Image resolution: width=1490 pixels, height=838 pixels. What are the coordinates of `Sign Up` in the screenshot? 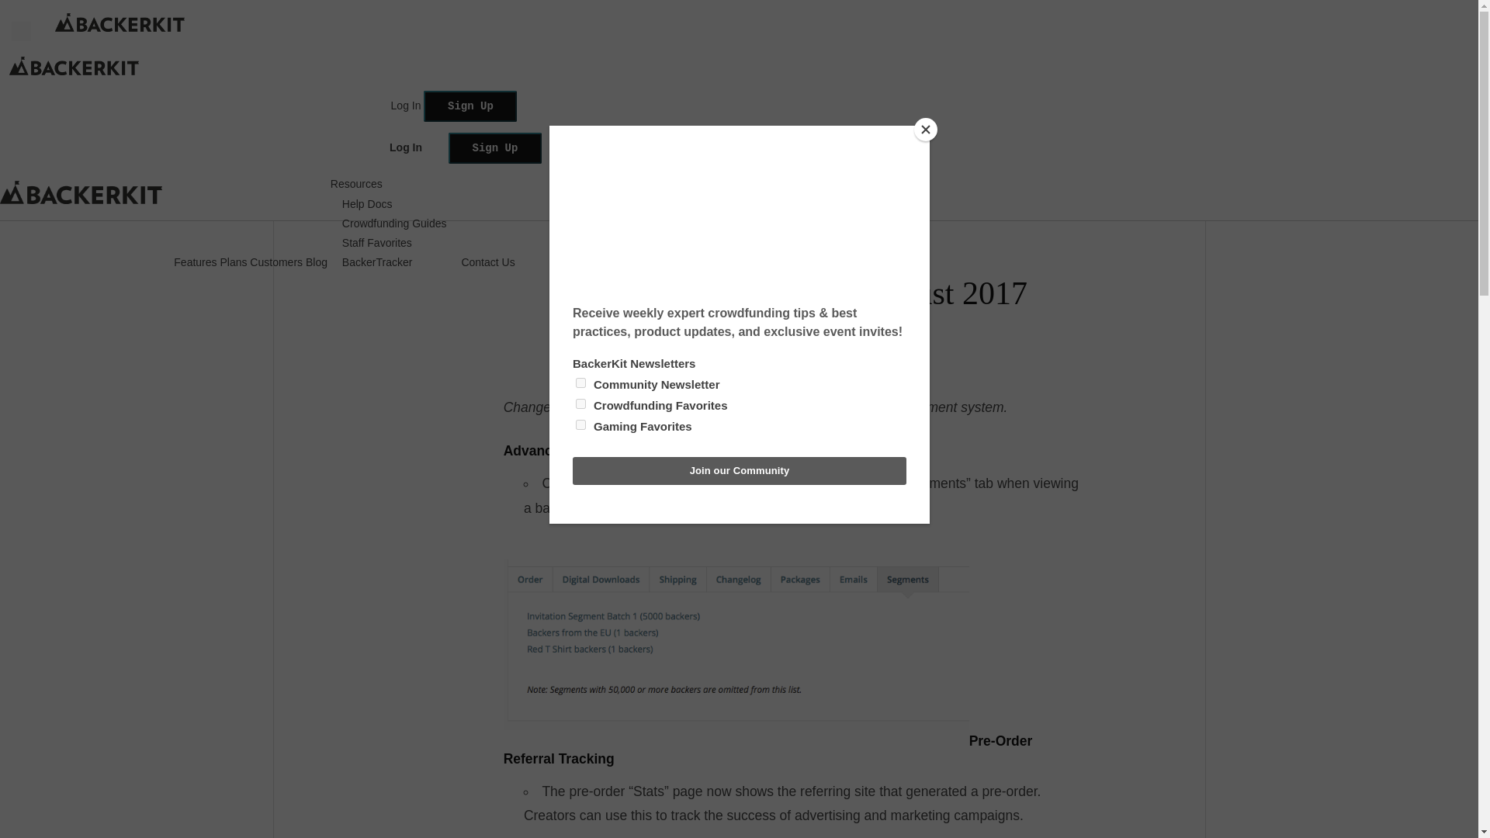 It's located at (470, 106).